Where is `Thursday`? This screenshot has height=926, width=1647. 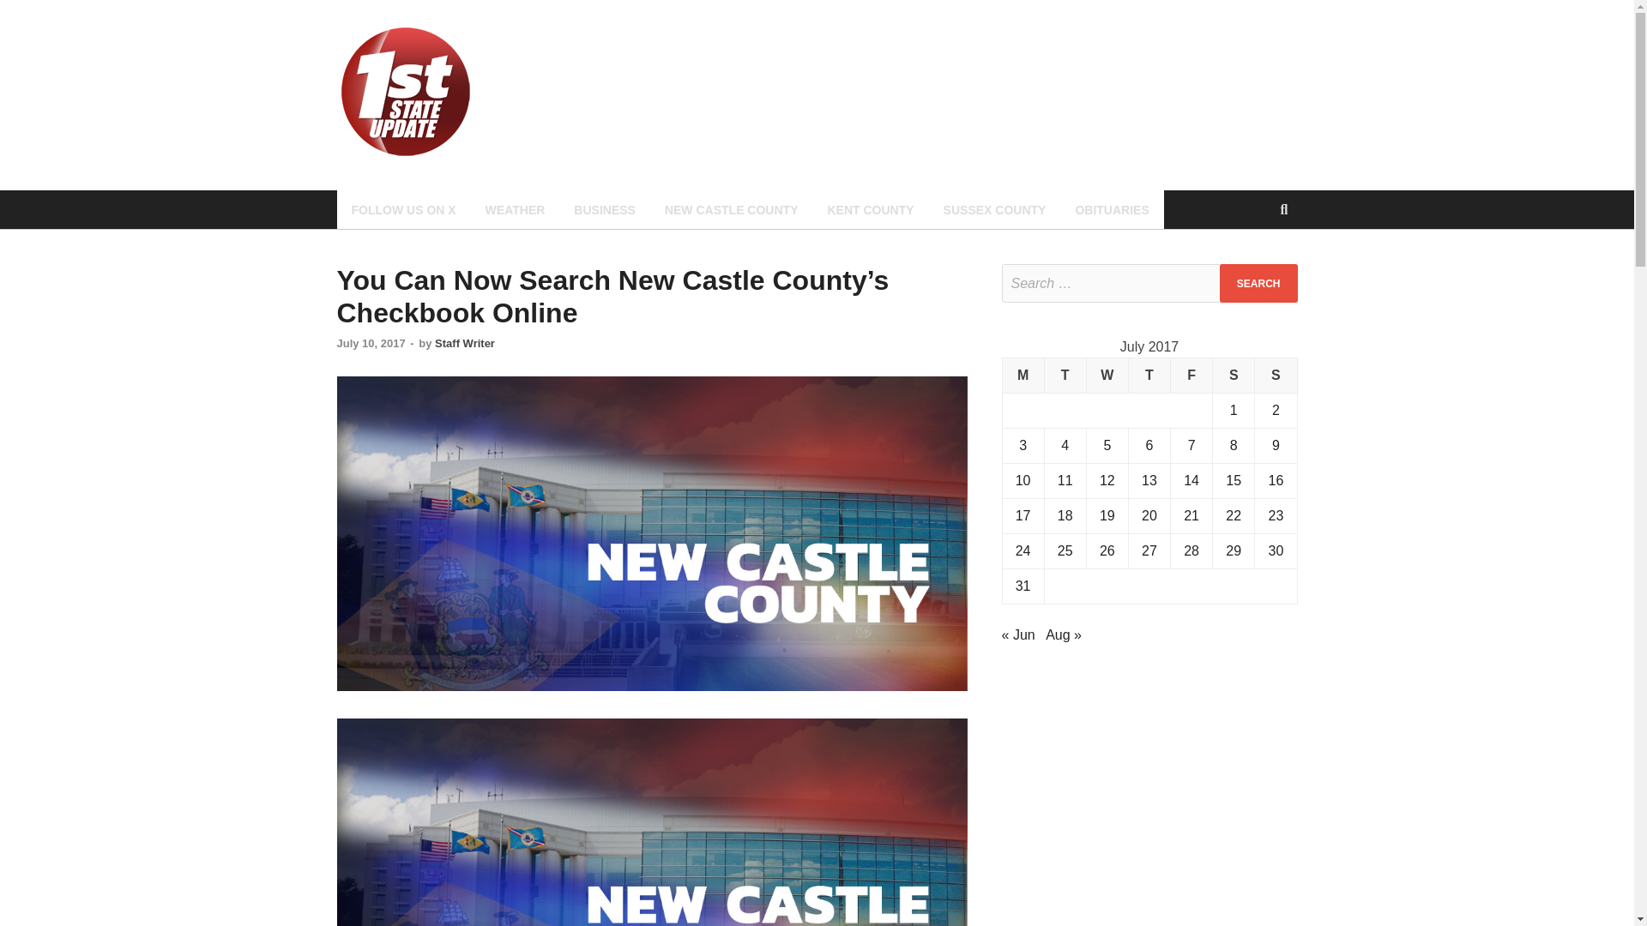
Thursday is located at coordinates (1149, 376).